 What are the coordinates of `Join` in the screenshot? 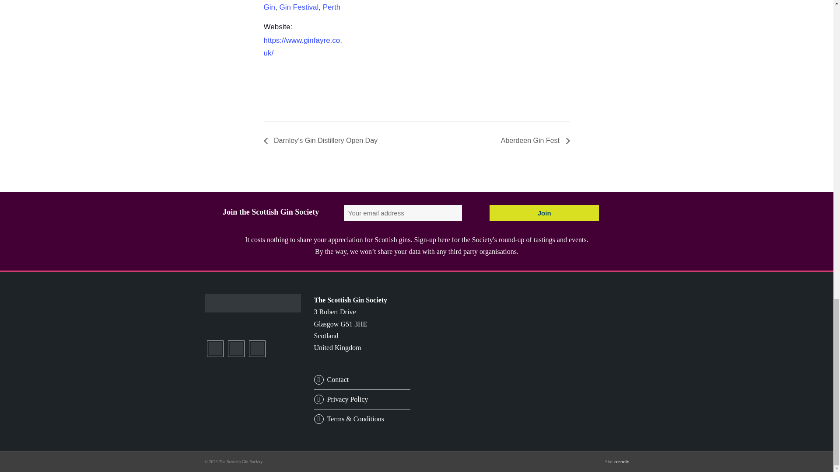 It's located at (544, 212).